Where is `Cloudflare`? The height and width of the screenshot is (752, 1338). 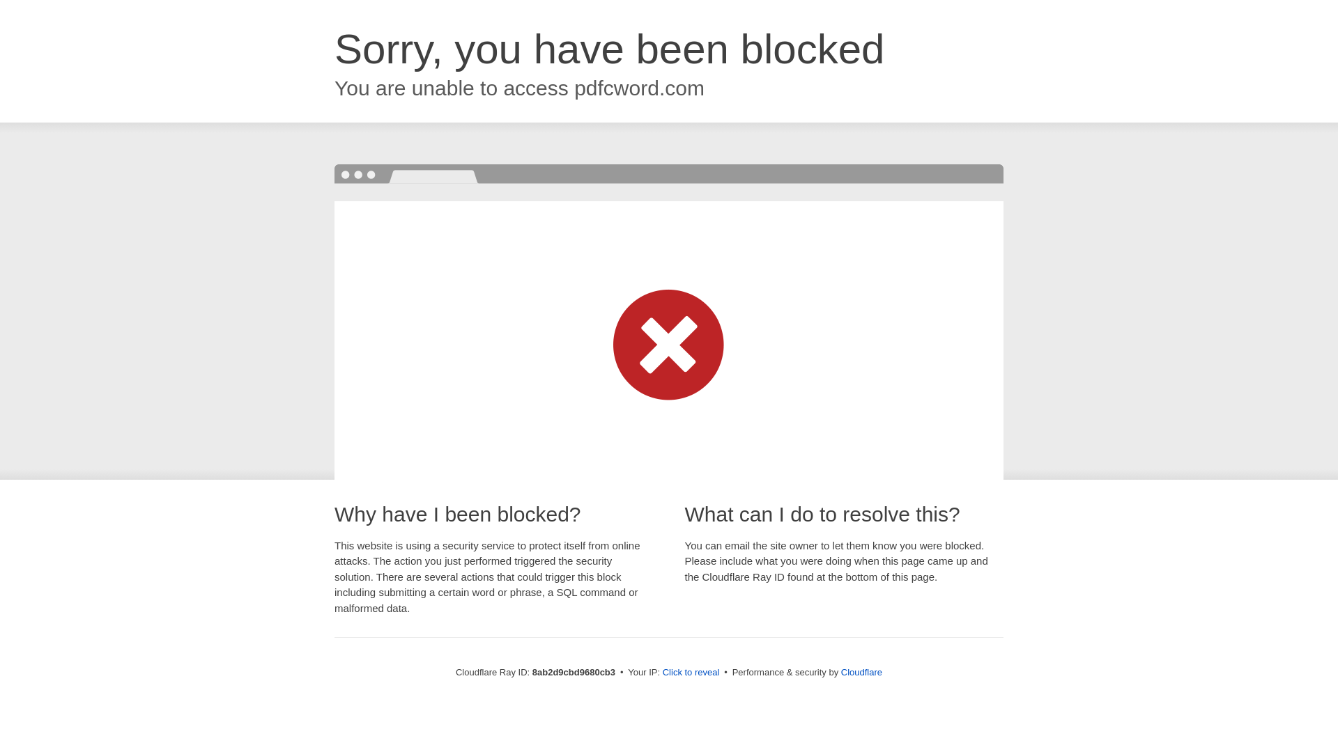
Cloudflare is located at coordinates (861, 672).